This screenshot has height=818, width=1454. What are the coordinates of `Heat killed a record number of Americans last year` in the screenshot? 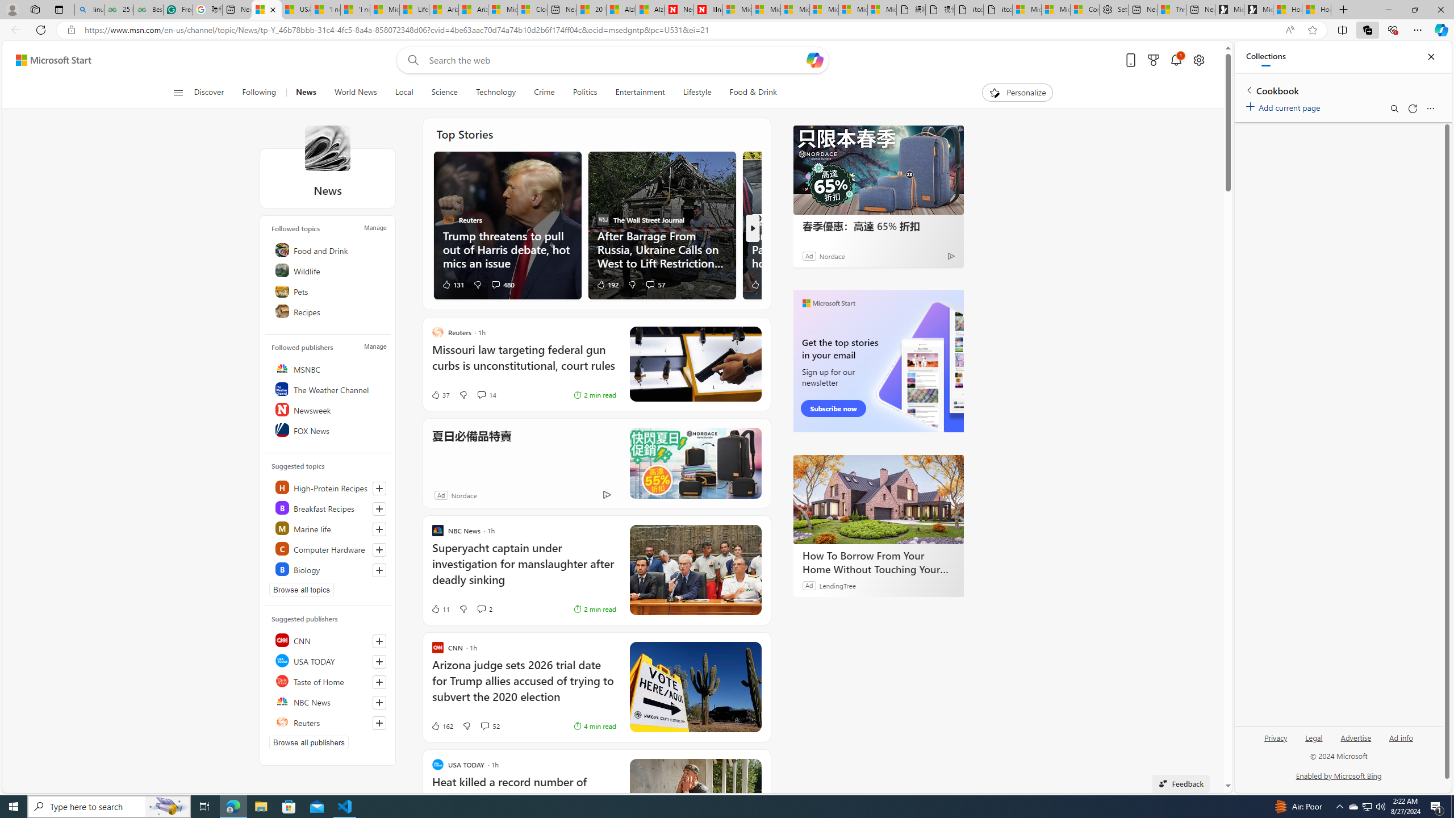 It's located at (524, 796).